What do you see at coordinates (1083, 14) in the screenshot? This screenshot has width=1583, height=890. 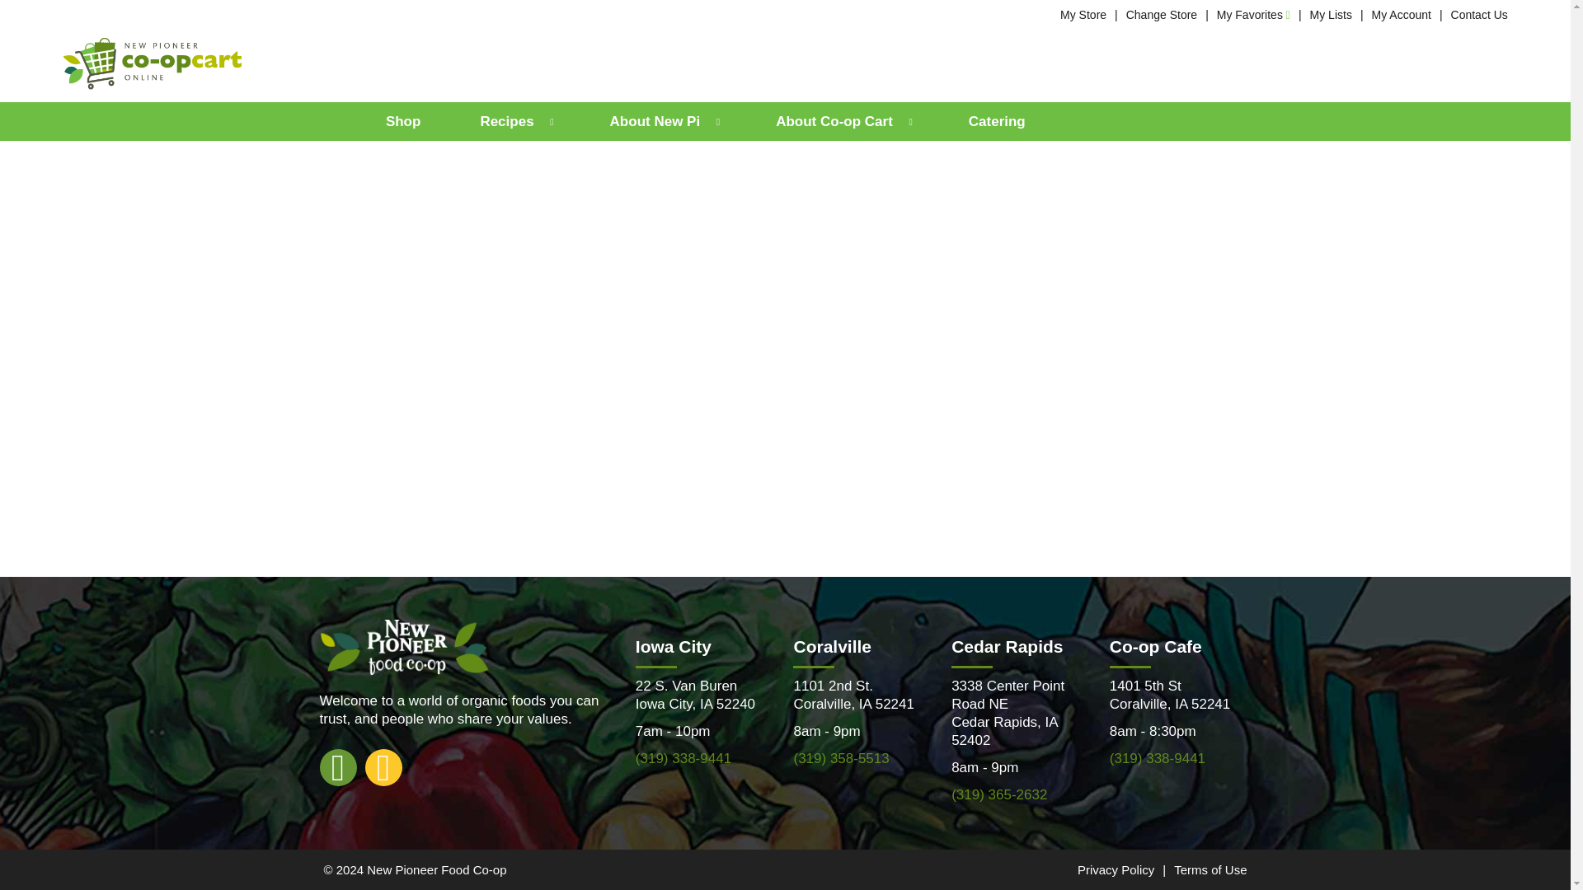 I see `My Store` at bounding box center [1083, 14].